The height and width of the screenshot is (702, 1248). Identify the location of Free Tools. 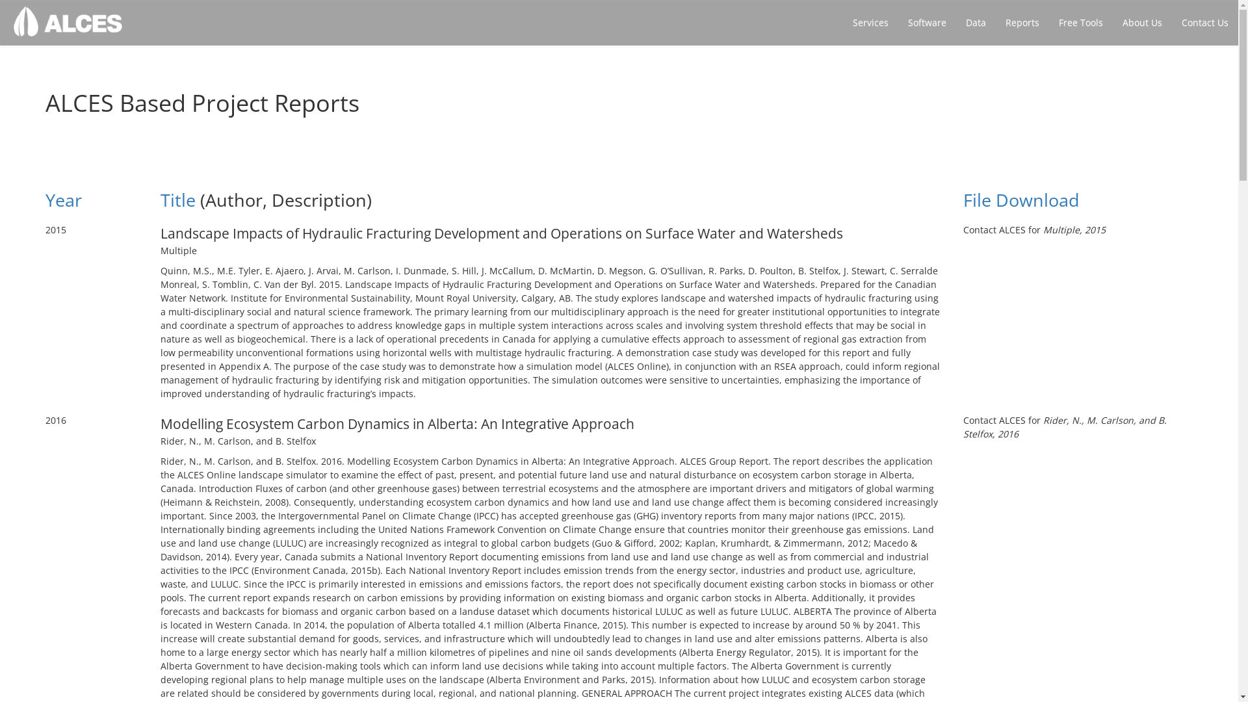
(1081, 23).